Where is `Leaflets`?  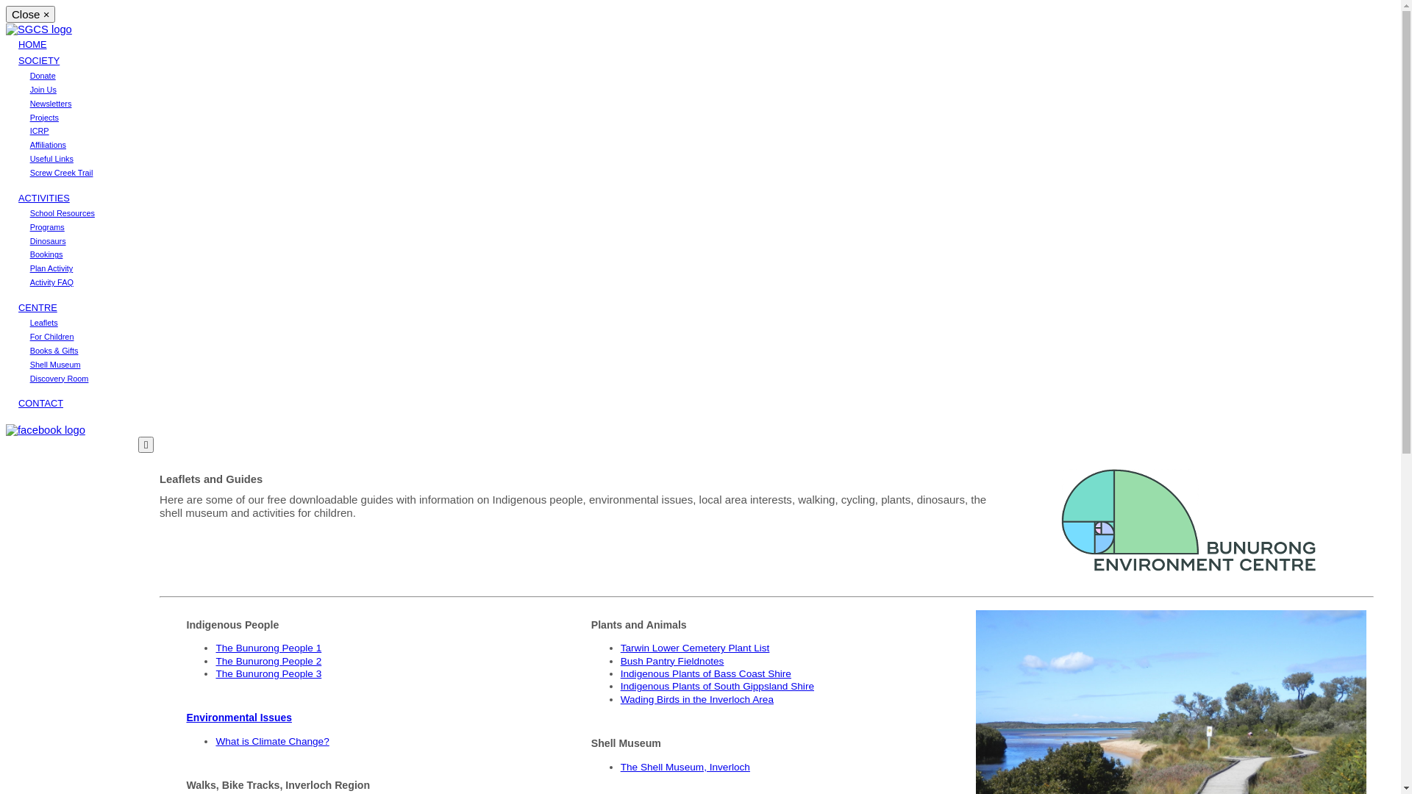
Leaflets is located at coordinates (44, 323).